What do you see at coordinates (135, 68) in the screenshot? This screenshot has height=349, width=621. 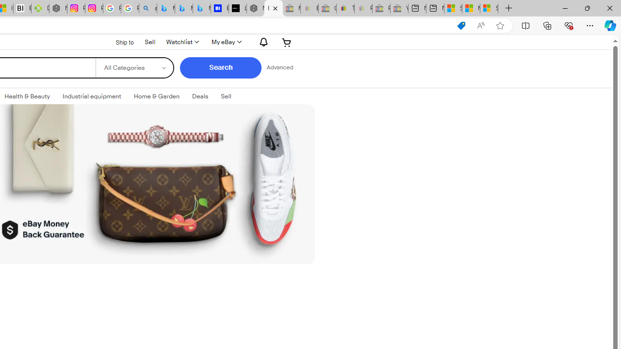 I see `Select a category for search` at bounding box center [135, 68].